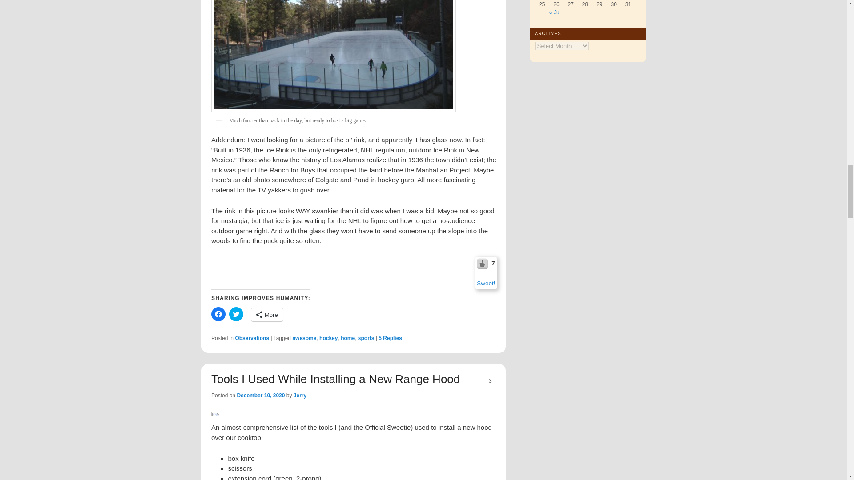  I want to click on Click to share on Twitter, so click(236, 314).